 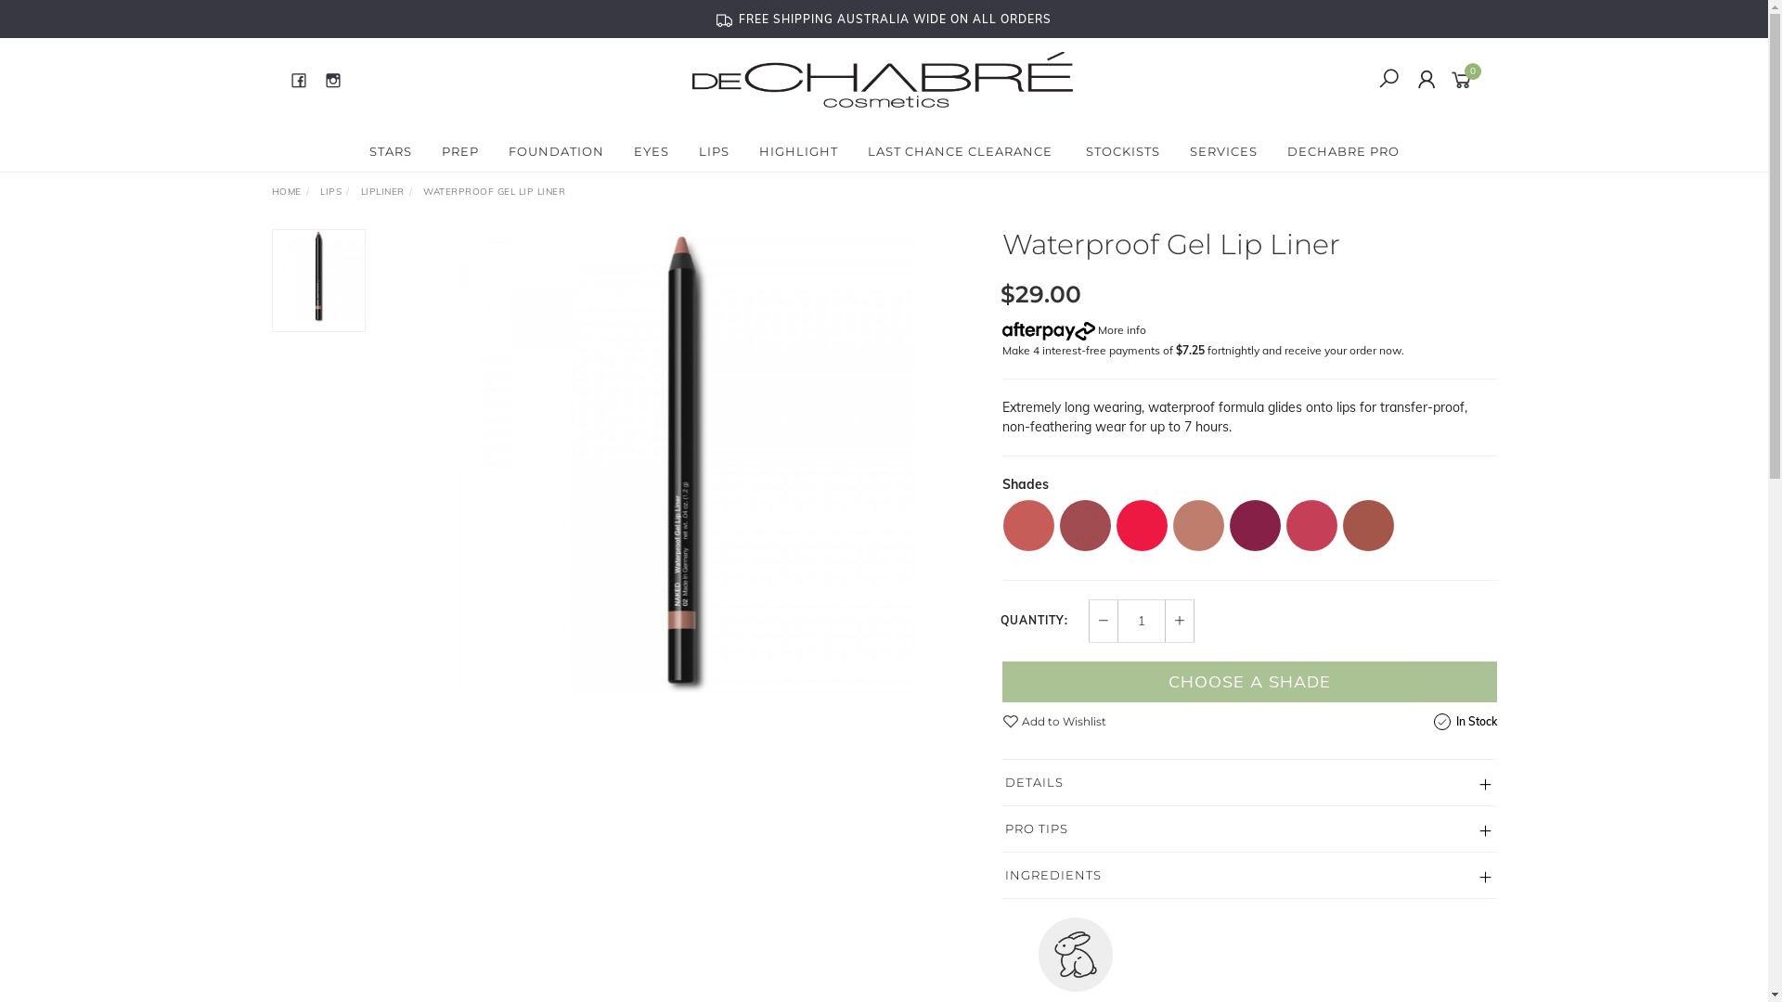 What do you see at coordinates (330, 191) in the screenshot?
I see `LIPS` at bounding box center [330, 191].